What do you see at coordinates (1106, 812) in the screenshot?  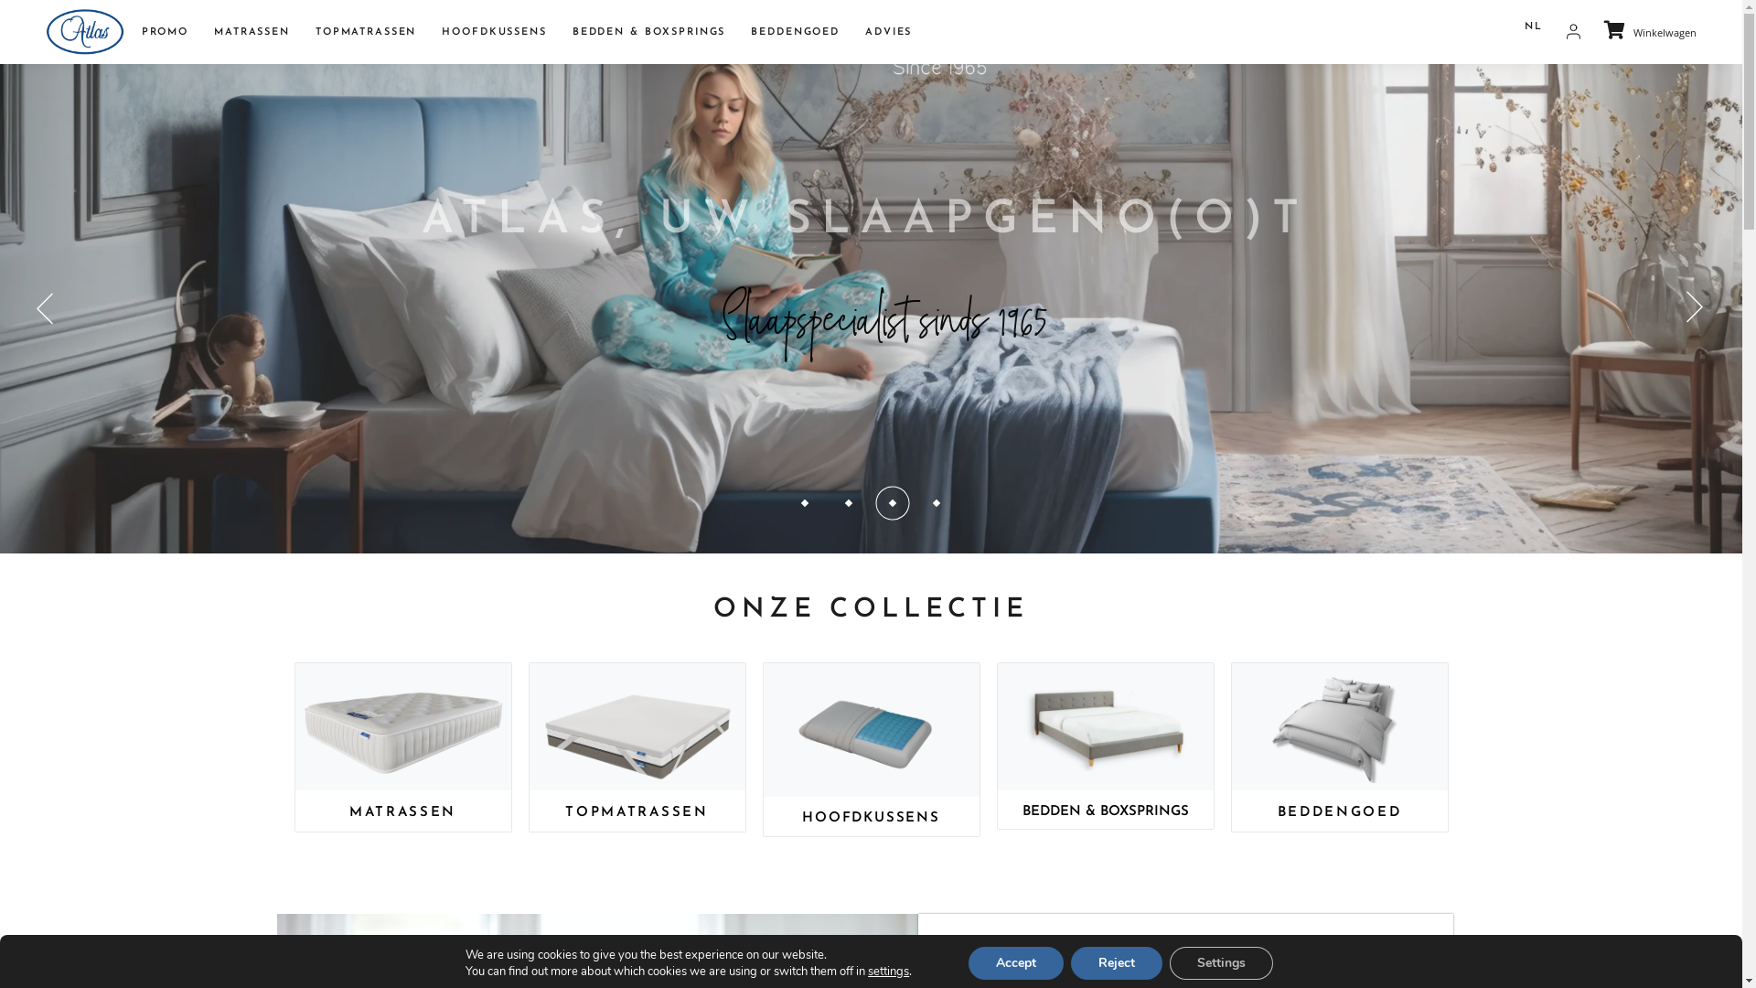 I see `BEDDEN & BOXSPRINGS` at bounding box center [1106, 812].